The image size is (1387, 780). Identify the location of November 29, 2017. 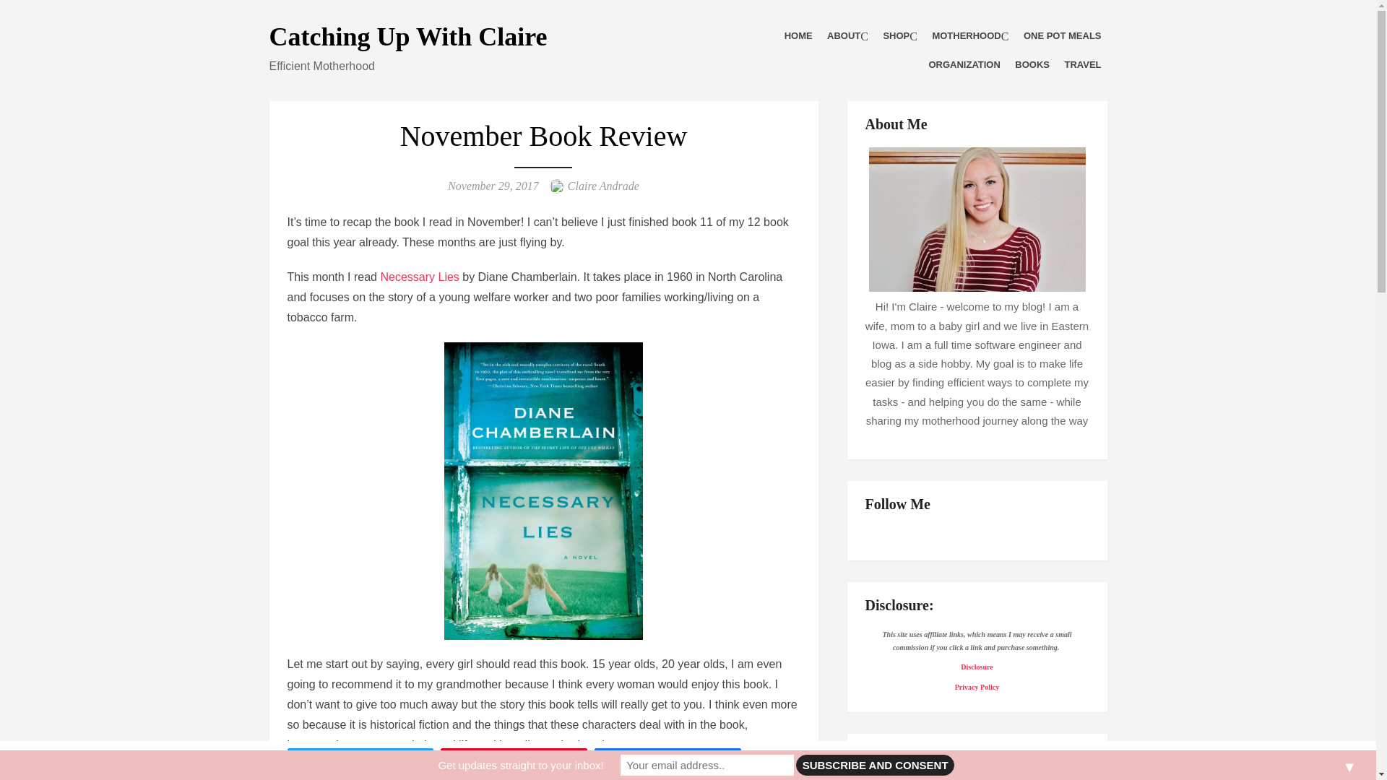
(493, 186).